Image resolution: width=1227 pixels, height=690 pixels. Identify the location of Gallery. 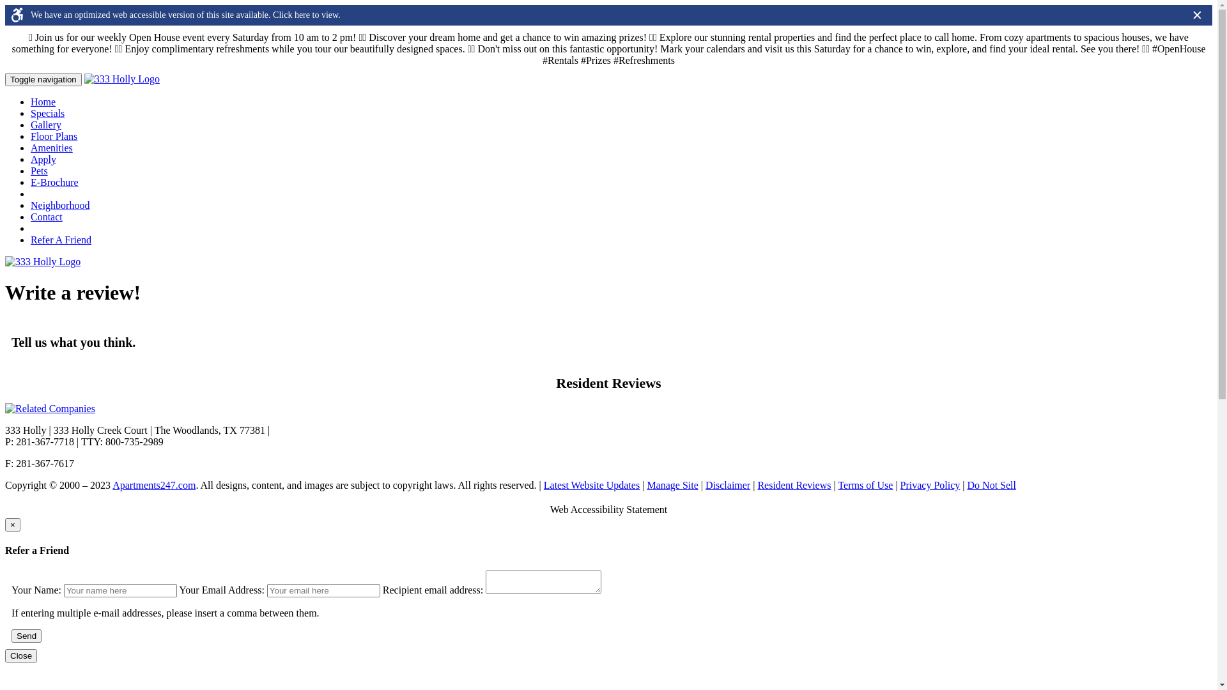
(46, 125).